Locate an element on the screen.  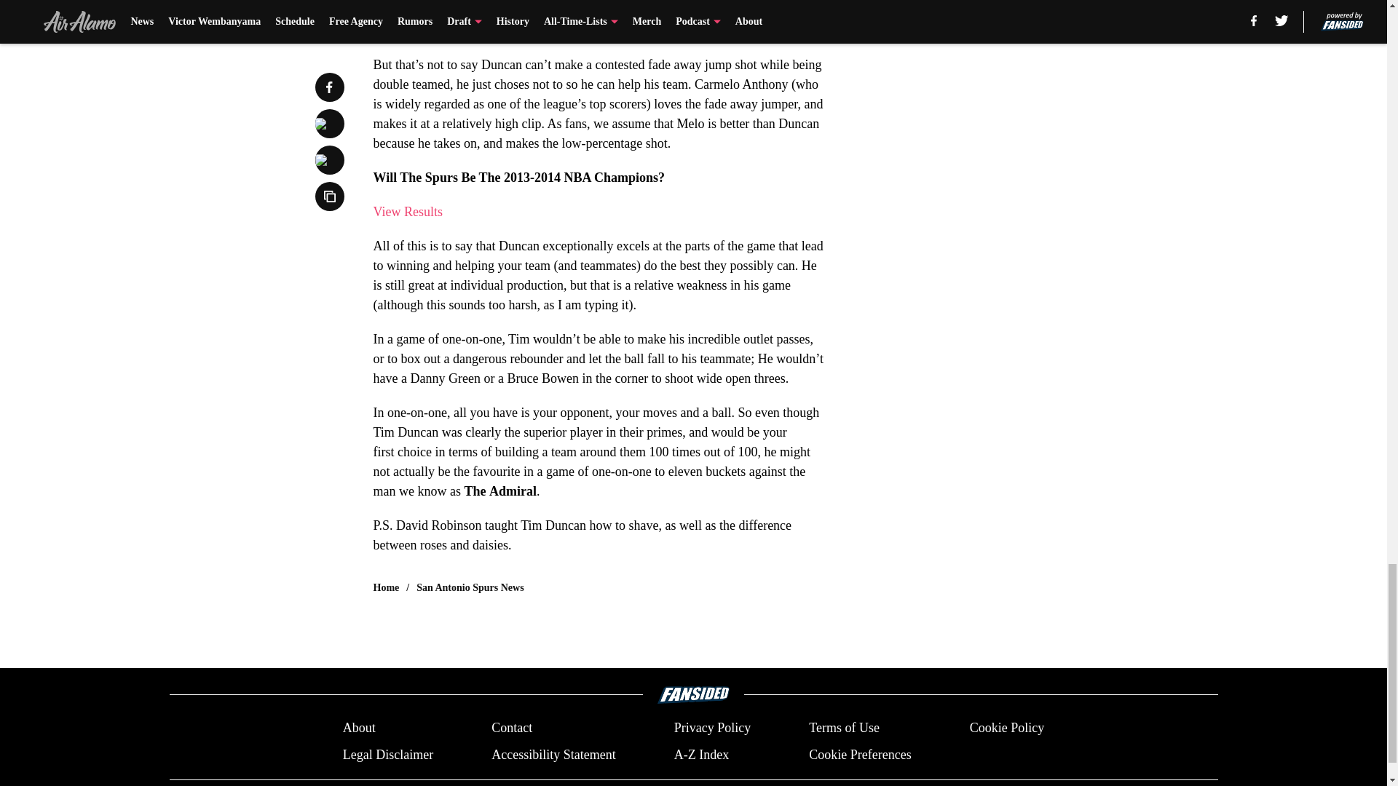
San Antonio Spurs News is located at coordinates (470, 588).